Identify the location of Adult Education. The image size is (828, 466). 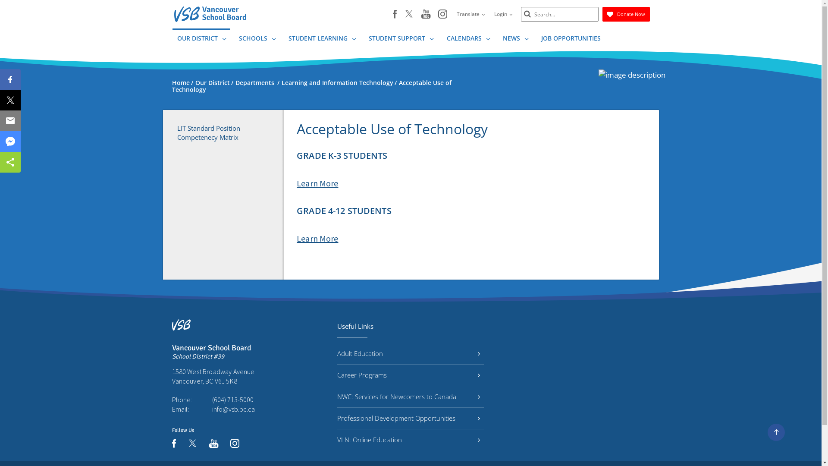
(411, 354).